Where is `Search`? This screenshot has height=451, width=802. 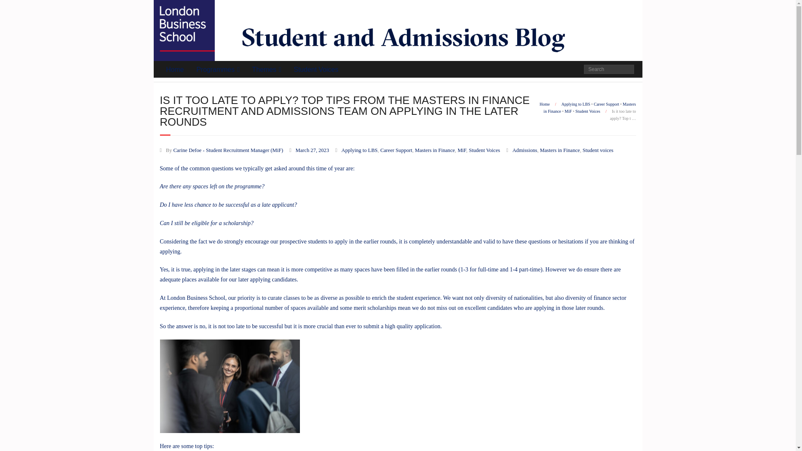
Search is located at coordinates (14, 8).